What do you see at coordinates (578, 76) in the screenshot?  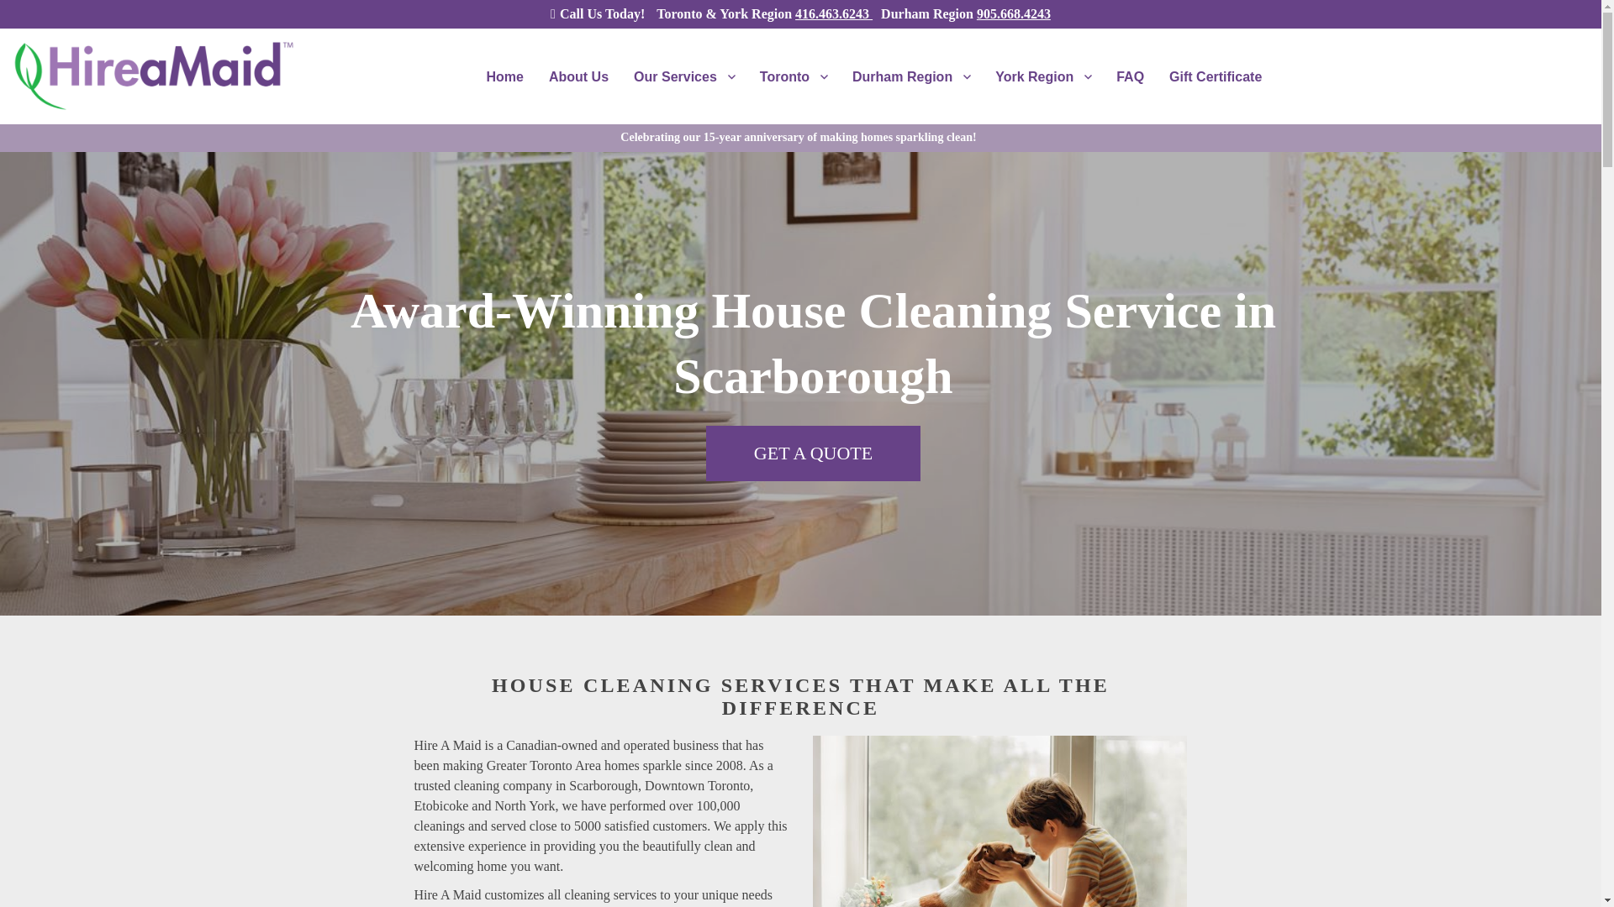 I see `About Us` at bounding box center [578, 76].